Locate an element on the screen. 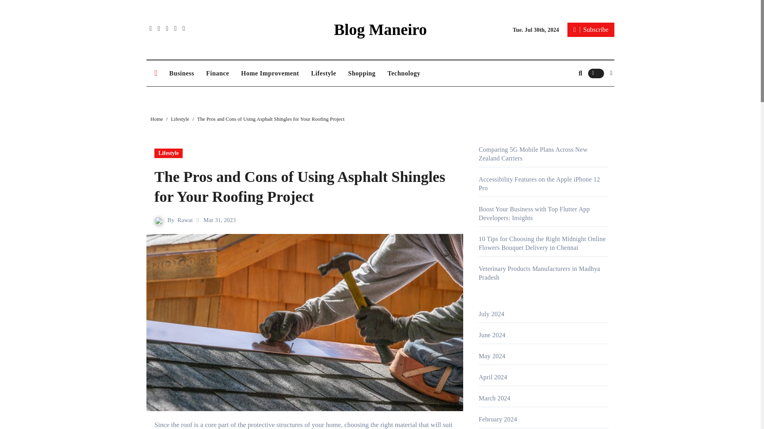 The image size is (764, 429). Finance is located at coordinates (218, 73).